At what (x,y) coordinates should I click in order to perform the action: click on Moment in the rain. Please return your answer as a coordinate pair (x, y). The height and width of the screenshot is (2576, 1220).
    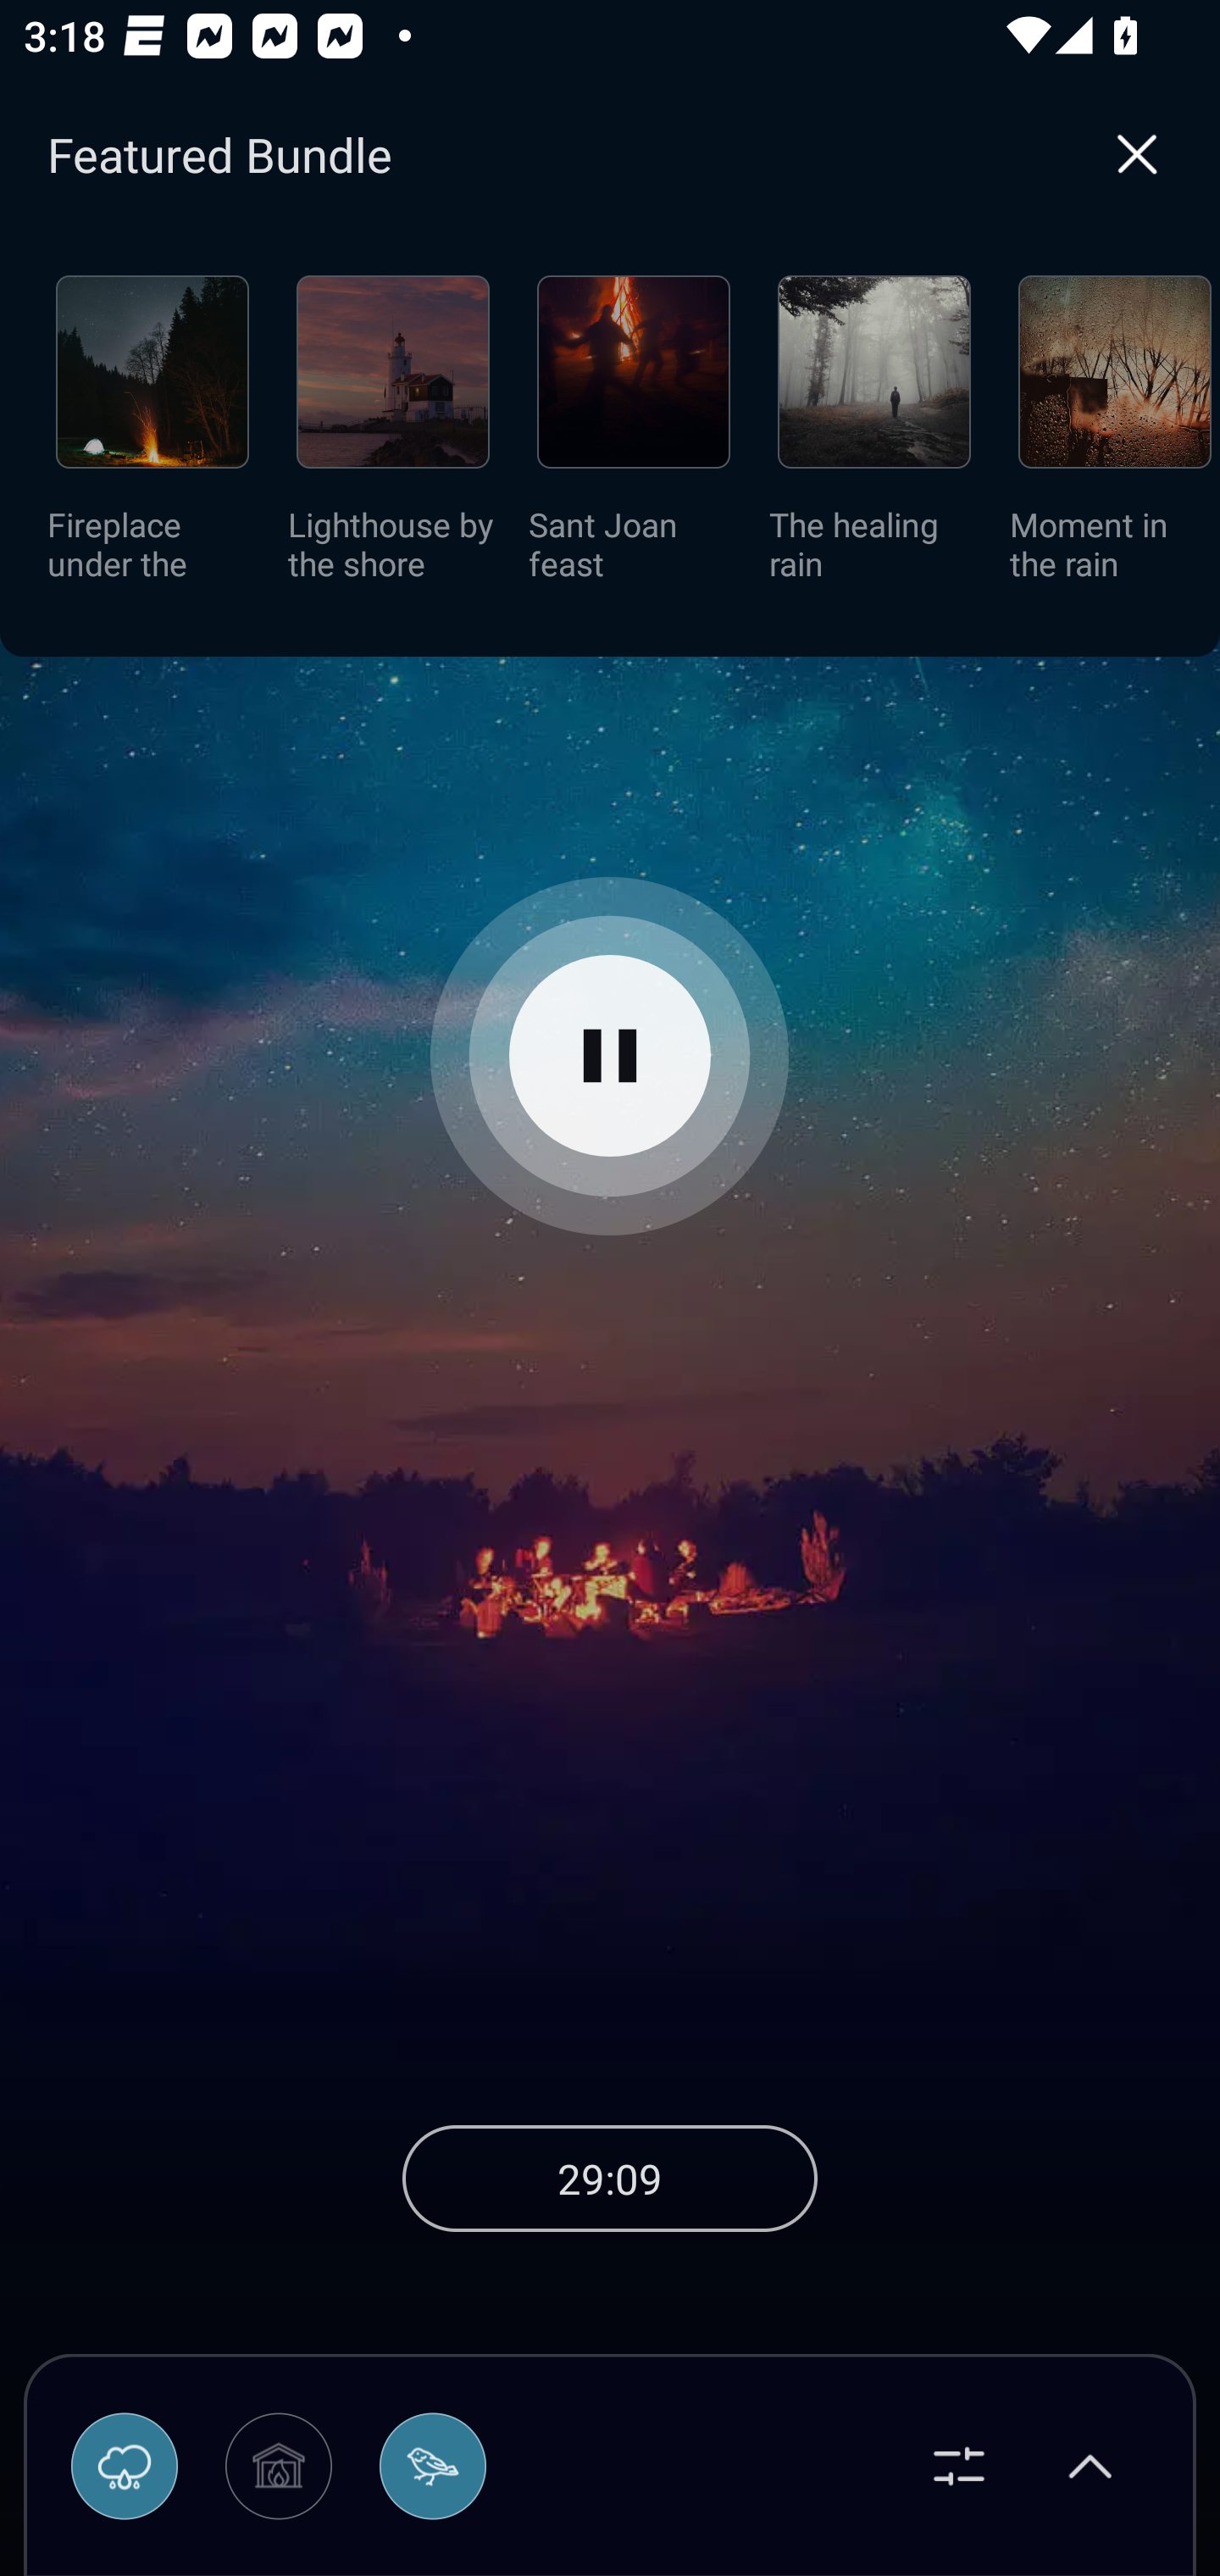
    Looking at the image, I should click on (1115, 439).